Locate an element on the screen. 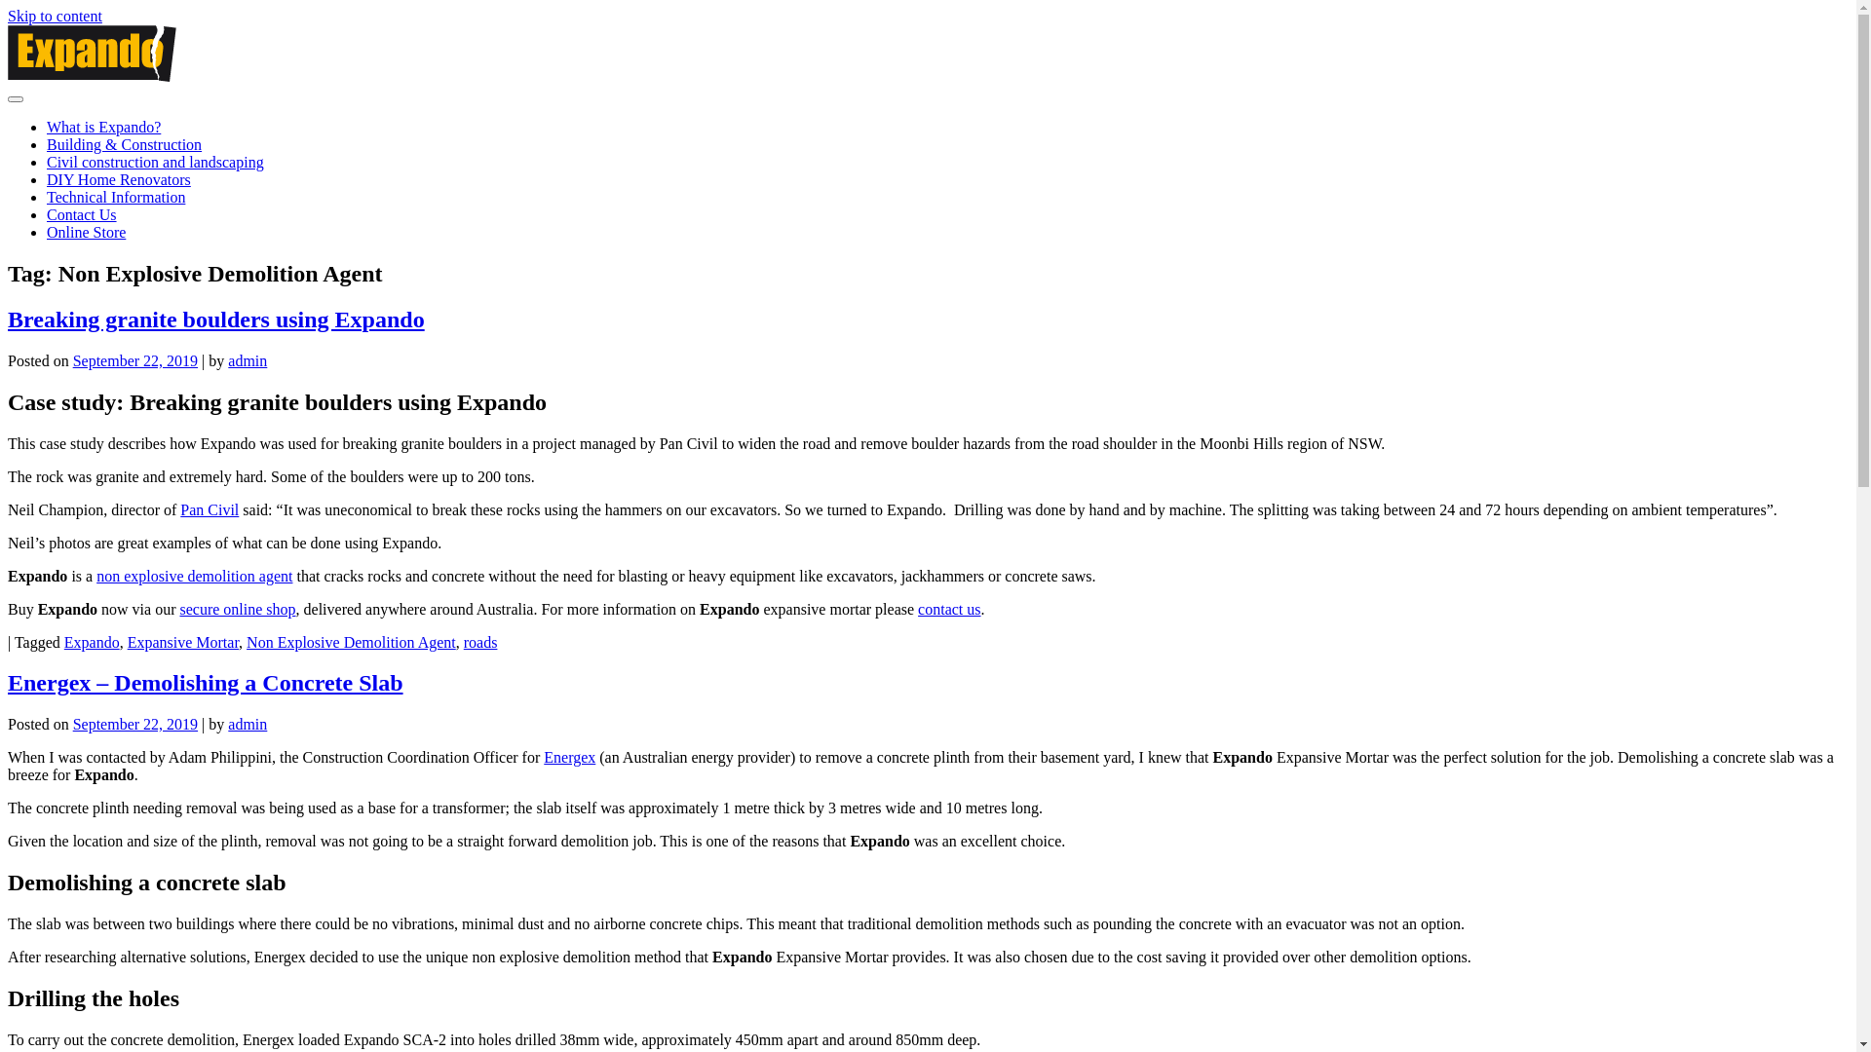 Image resolution: width=1871 pixels, height=1052 pixels. Online Store is located at coordinates (86, 232).